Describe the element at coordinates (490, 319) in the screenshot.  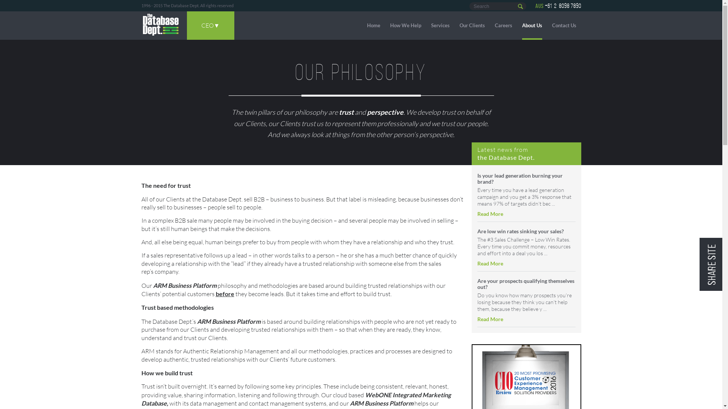
I see `Read More` at that location.